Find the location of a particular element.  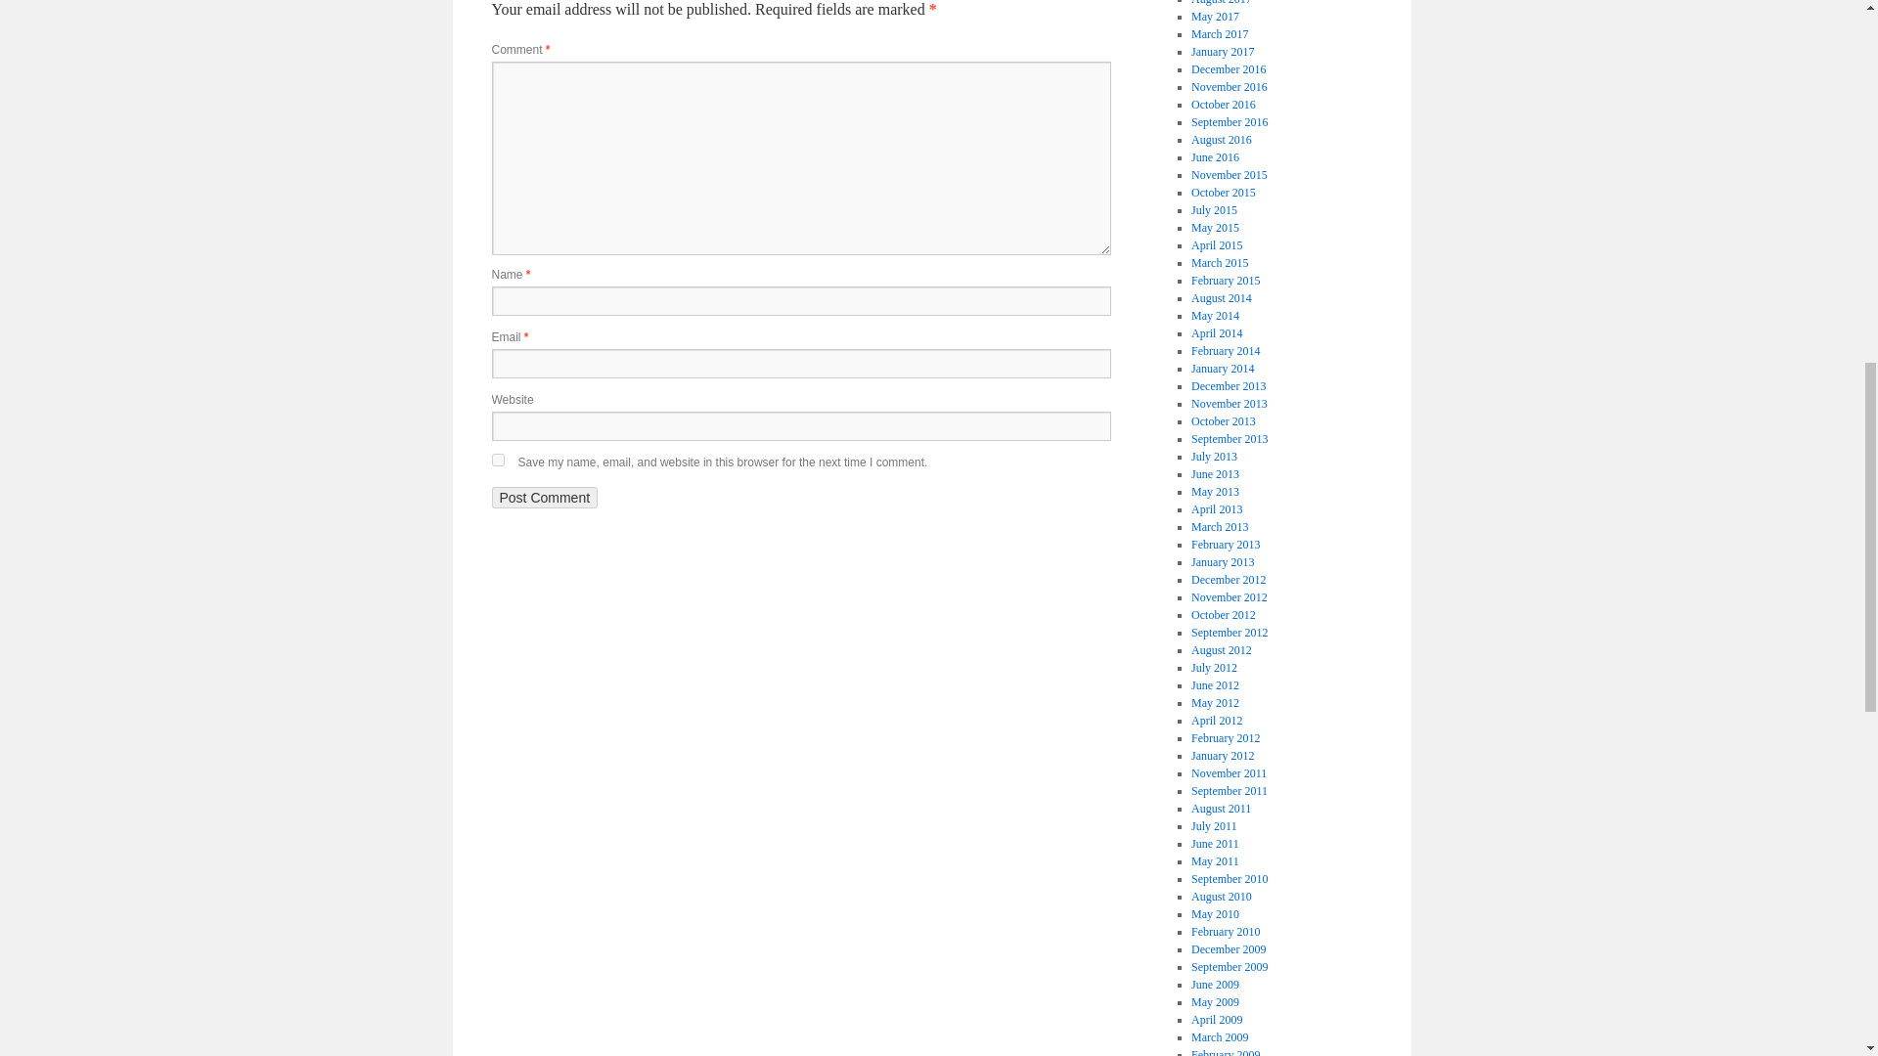

August 2017 is located at coordinates (1221, 3).